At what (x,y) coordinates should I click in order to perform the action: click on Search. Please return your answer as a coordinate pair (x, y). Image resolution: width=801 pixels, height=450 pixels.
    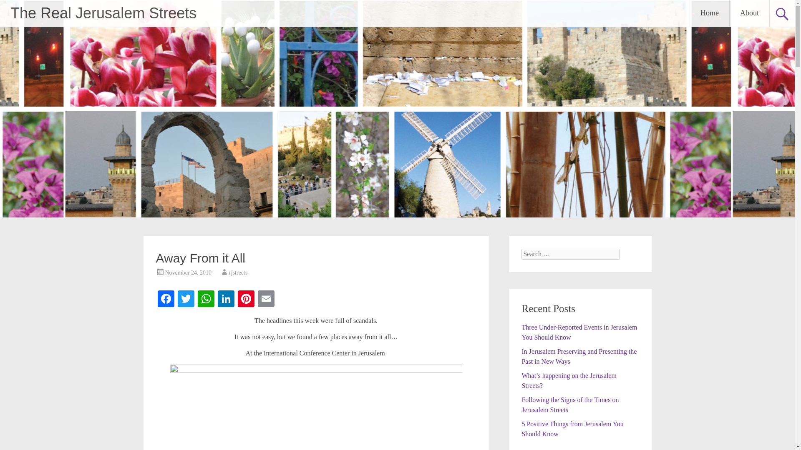
    Looking at the image, I should click on (14, 7).